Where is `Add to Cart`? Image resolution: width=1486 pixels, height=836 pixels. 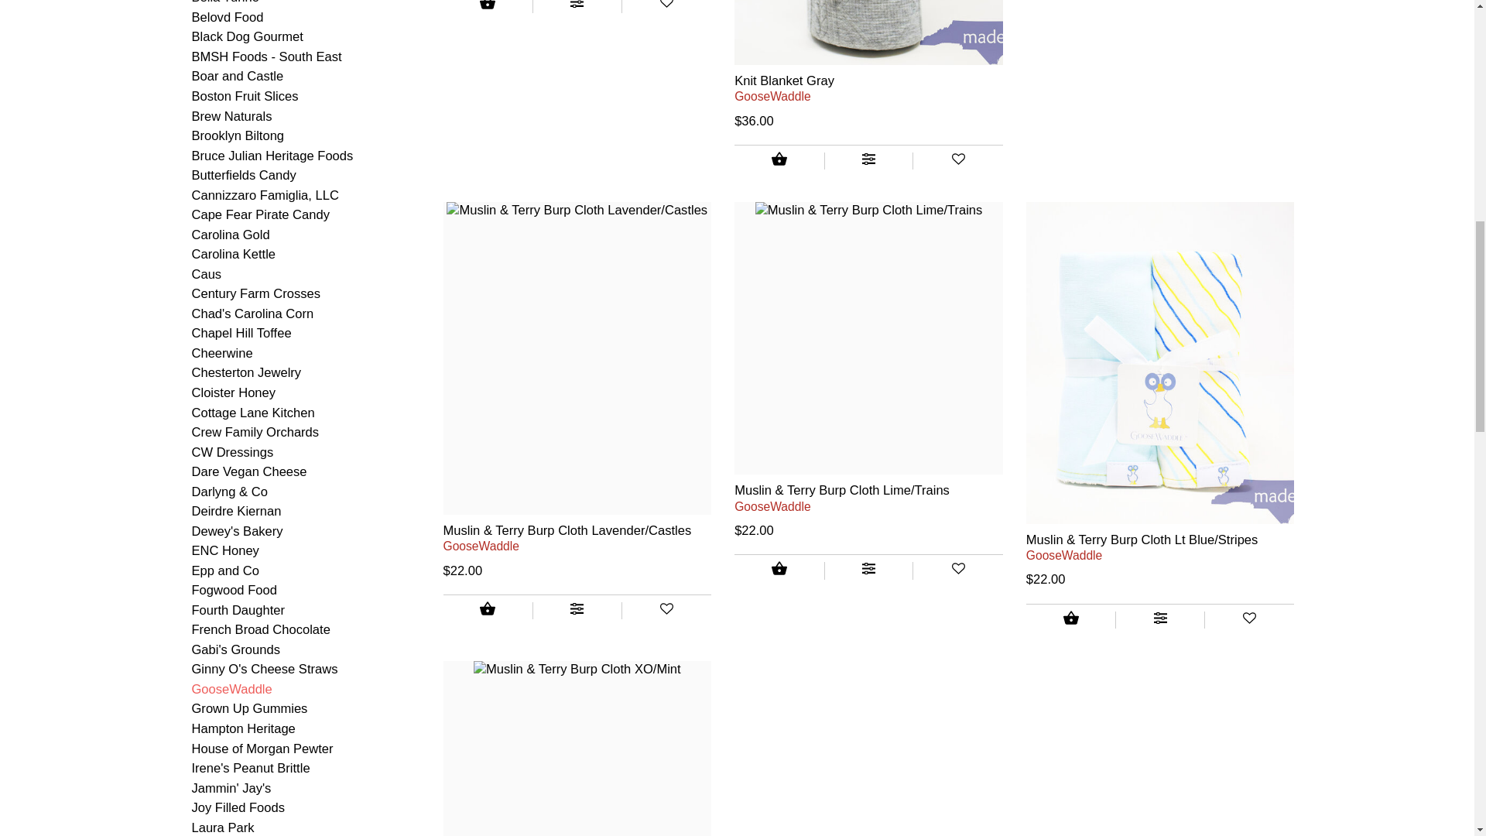
Add to Cart is located at coordinates (779, 161).